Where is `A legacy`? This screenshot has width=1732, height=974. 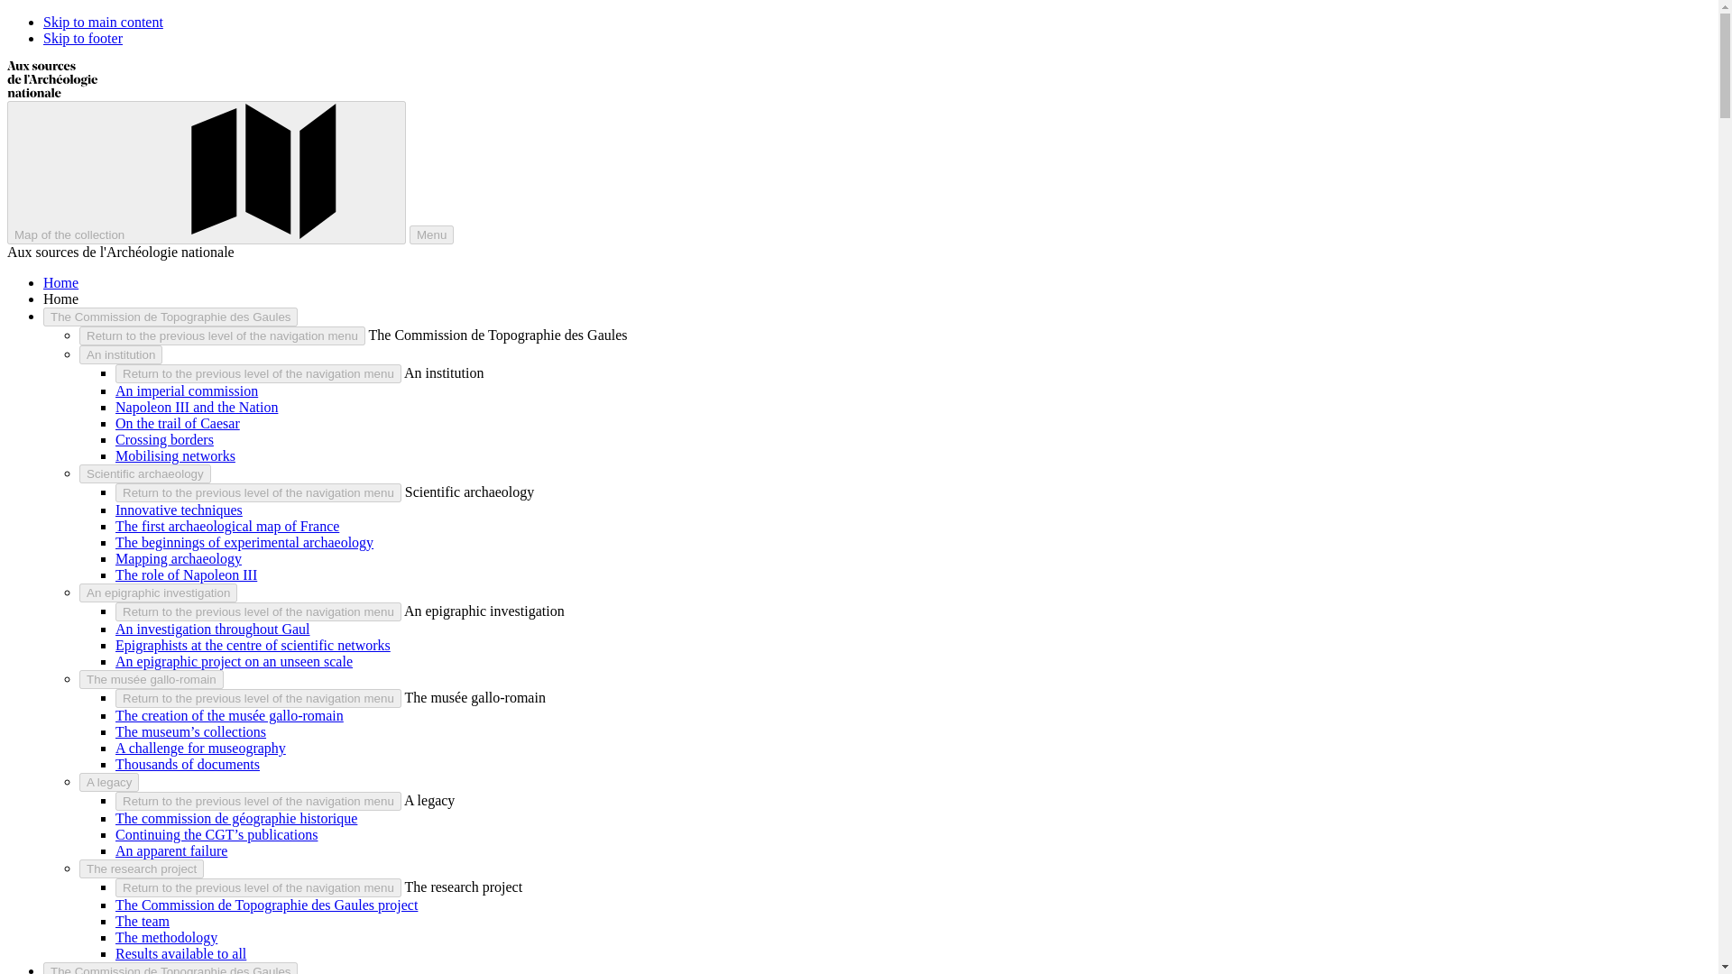
A legacy is located at coordinates (108, 783).